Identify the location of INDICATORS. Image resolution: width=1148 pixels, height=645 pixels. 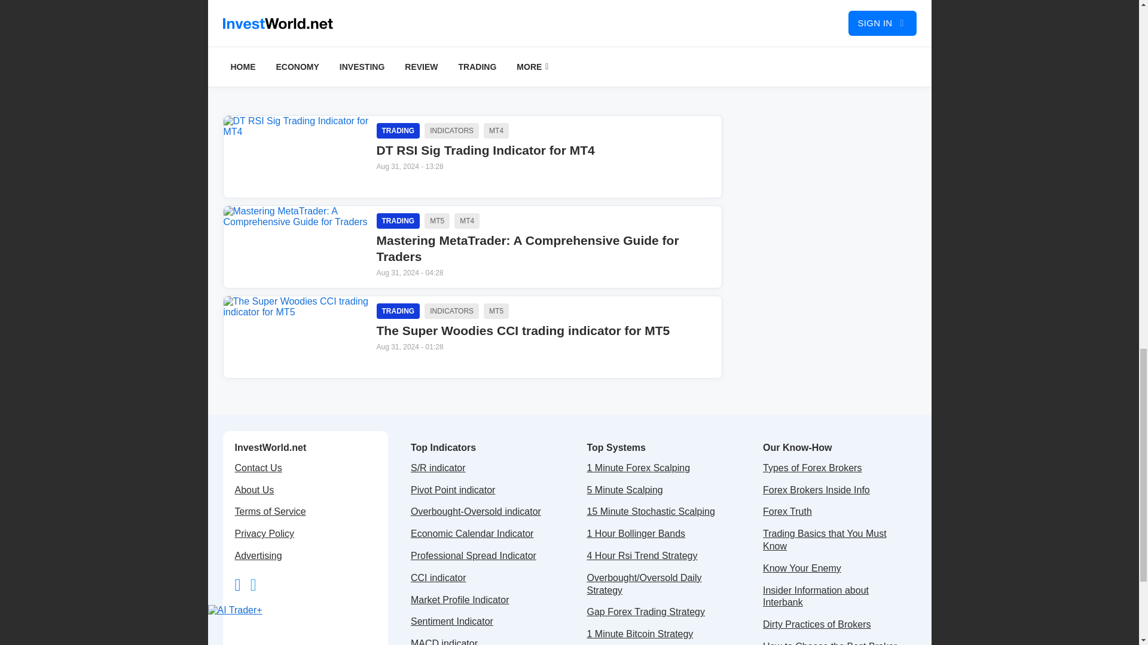
(496, 131).